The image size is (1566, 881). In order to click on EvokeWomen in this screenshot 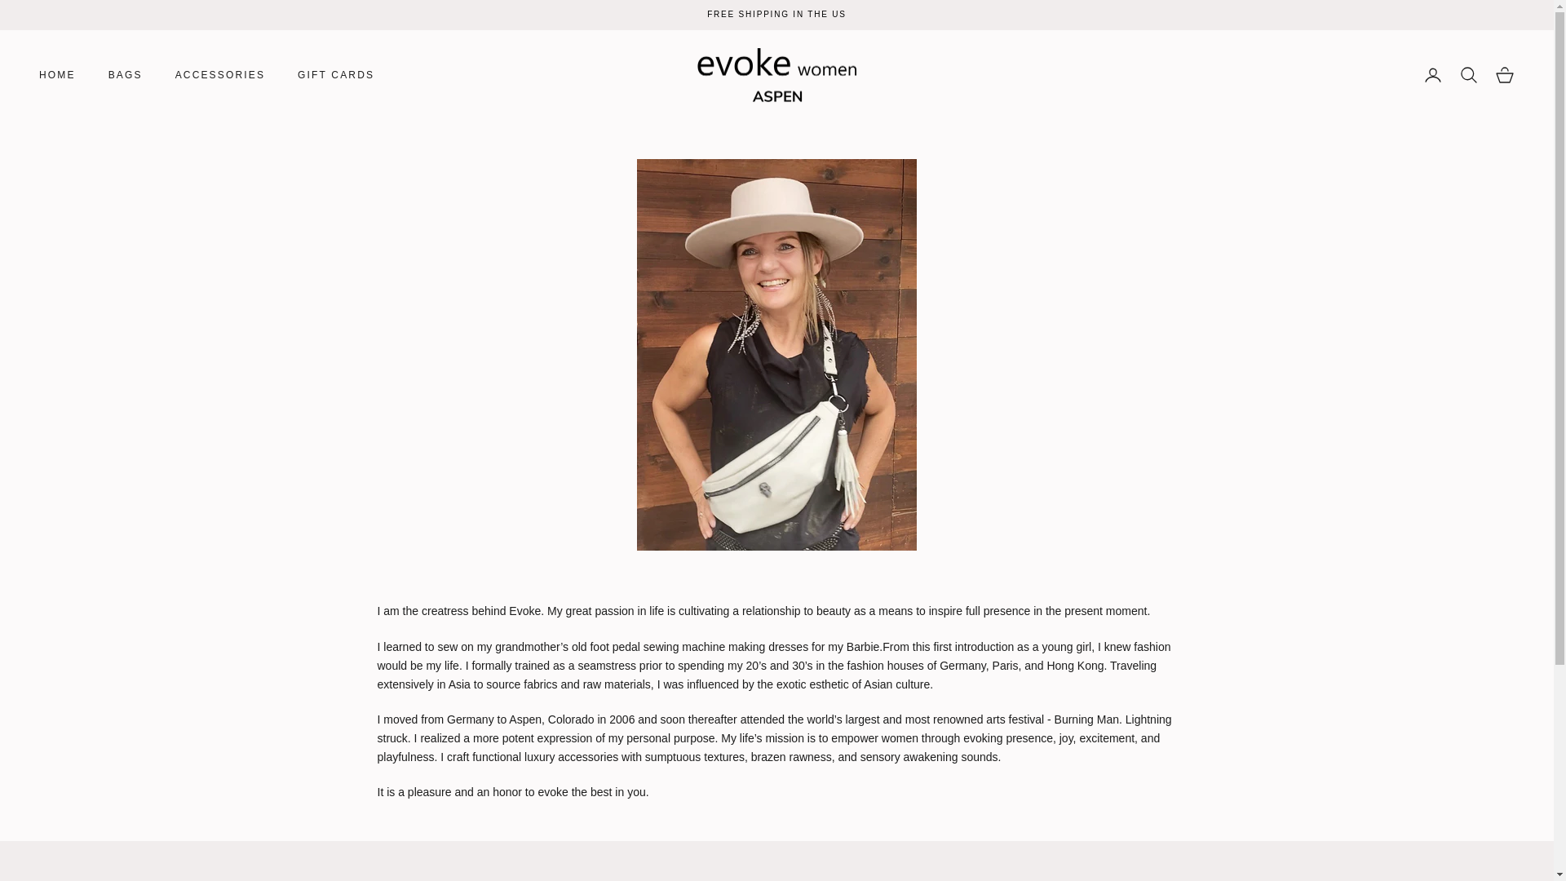, I will do `click(776, 75)`.